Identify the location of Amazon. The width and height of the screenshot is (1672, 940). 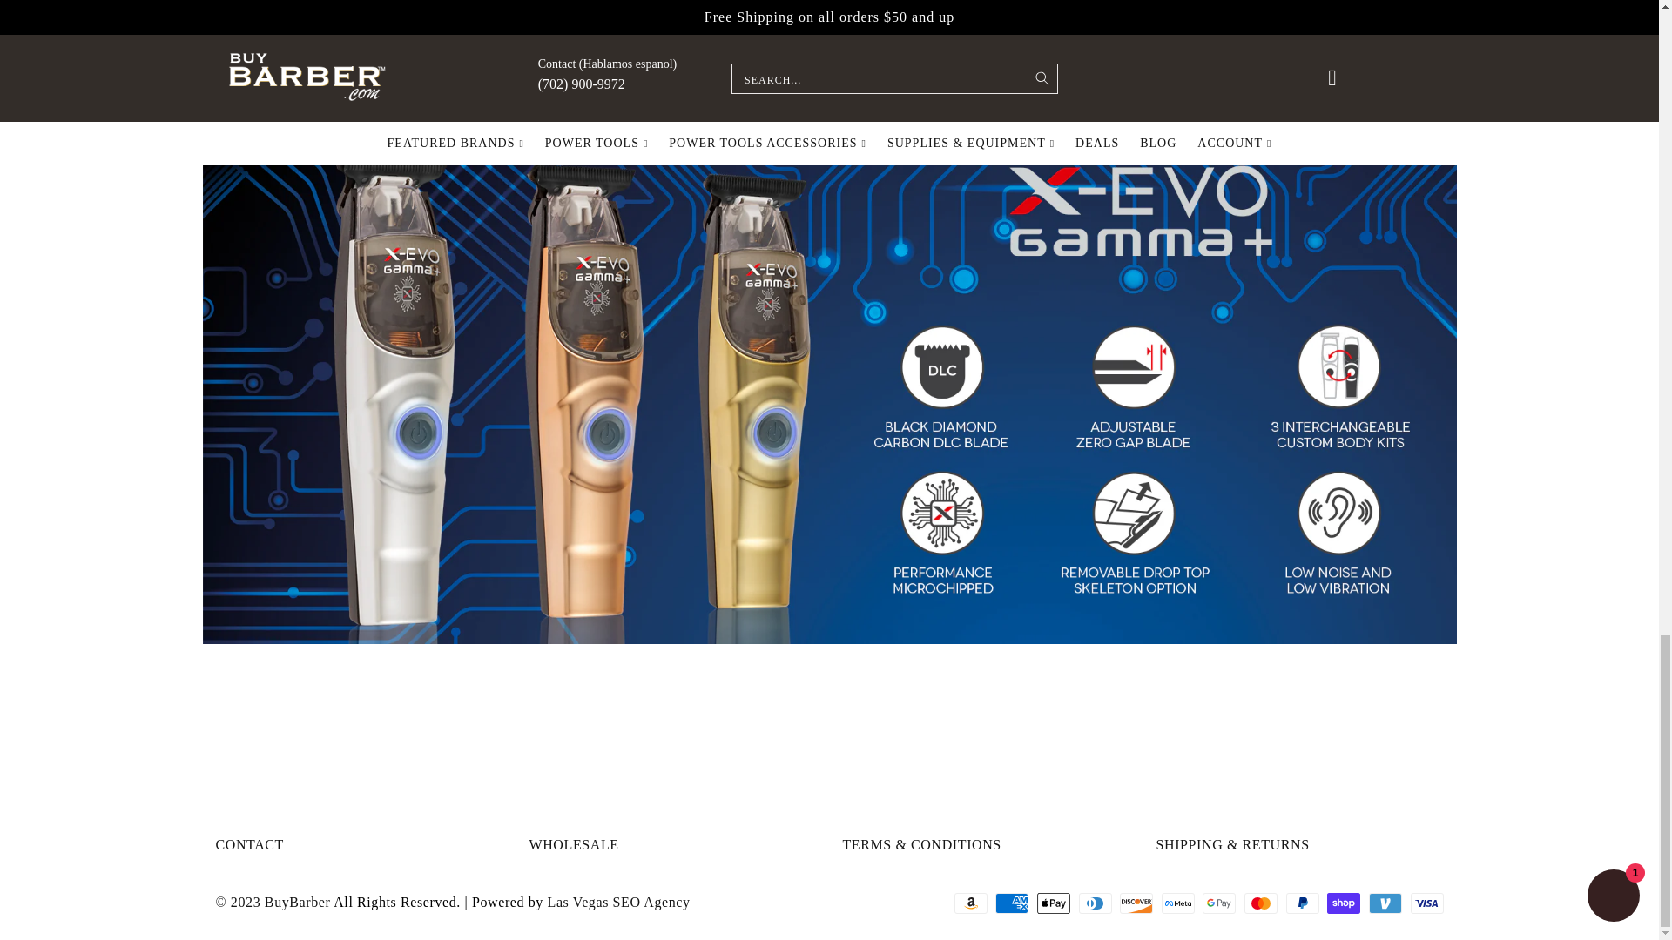
(971, 903).